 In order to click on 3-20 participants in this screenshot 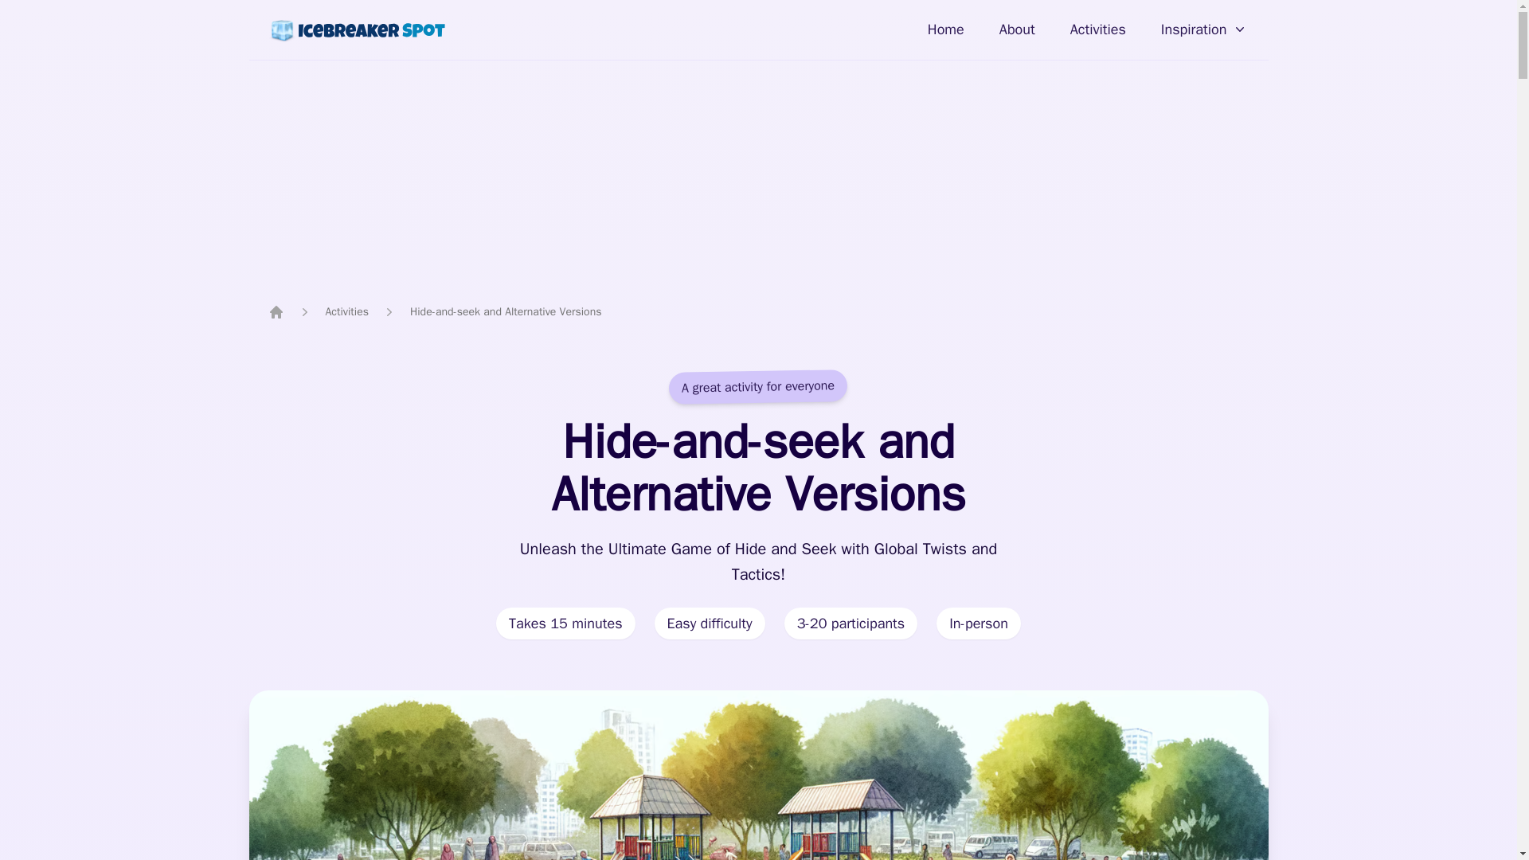, I will do `click(851, 623)`.